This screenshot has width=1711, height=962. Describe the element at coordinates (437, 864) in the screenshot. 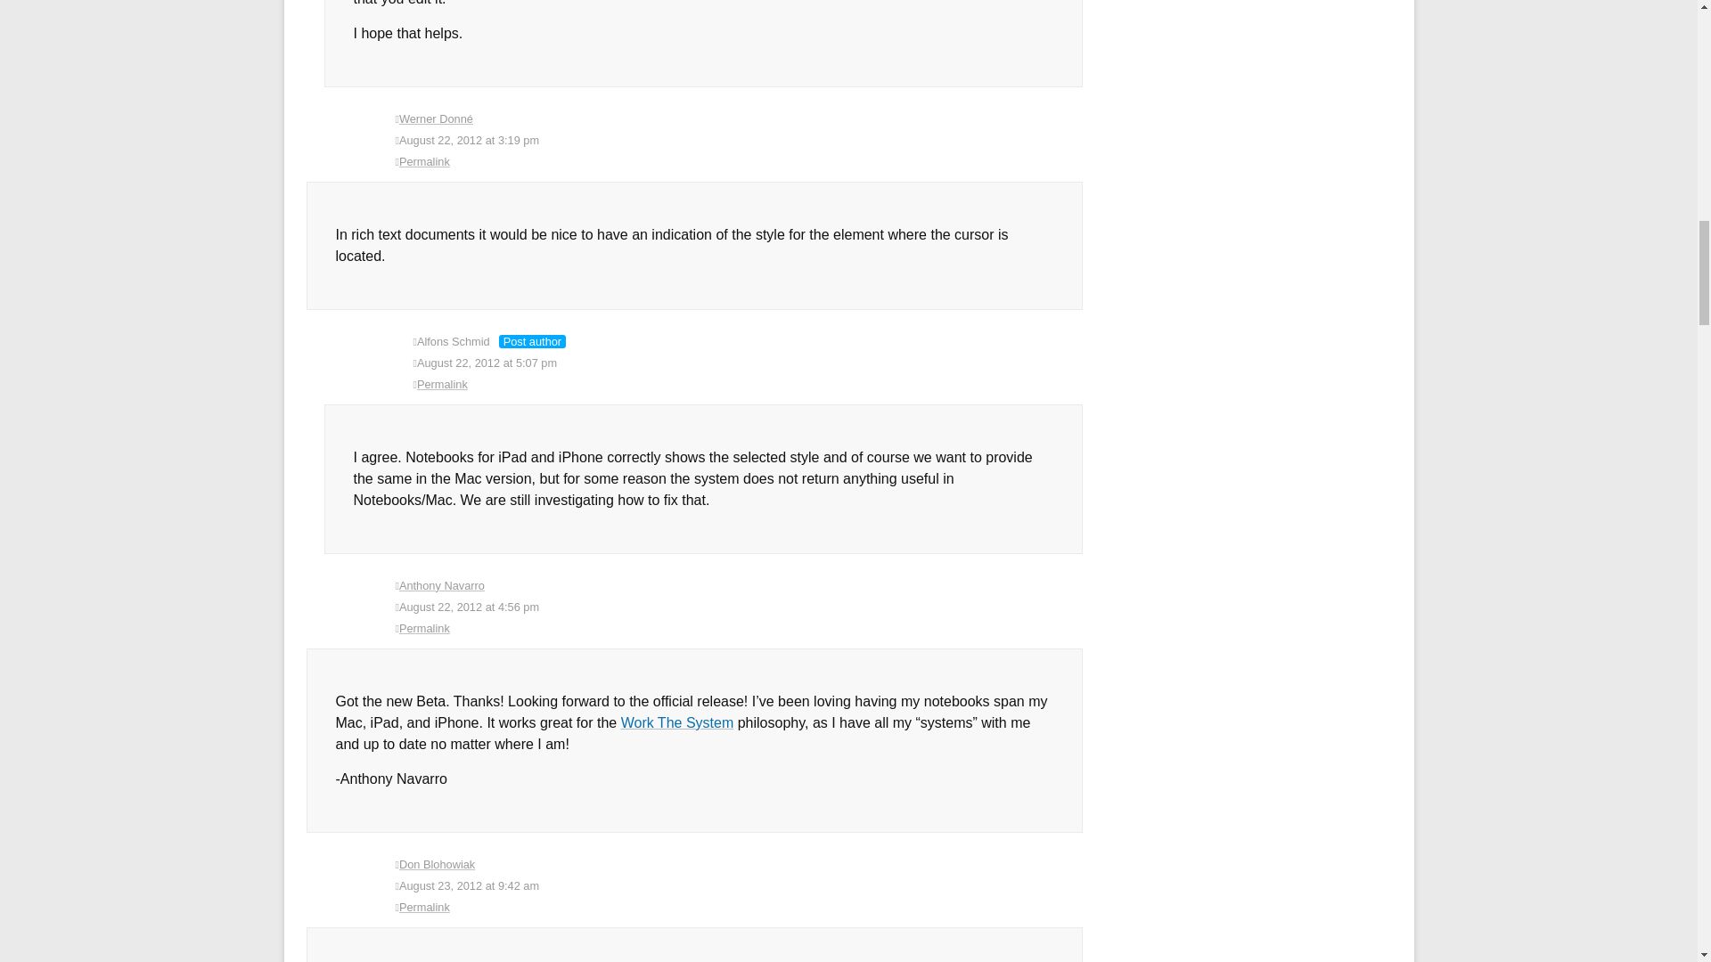

I see `Don Blohowiak` at that location.